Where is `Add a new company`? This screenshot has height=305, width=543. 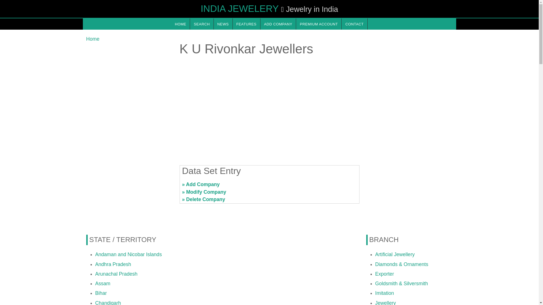
Add a new company is located at coordinates (278, 24).